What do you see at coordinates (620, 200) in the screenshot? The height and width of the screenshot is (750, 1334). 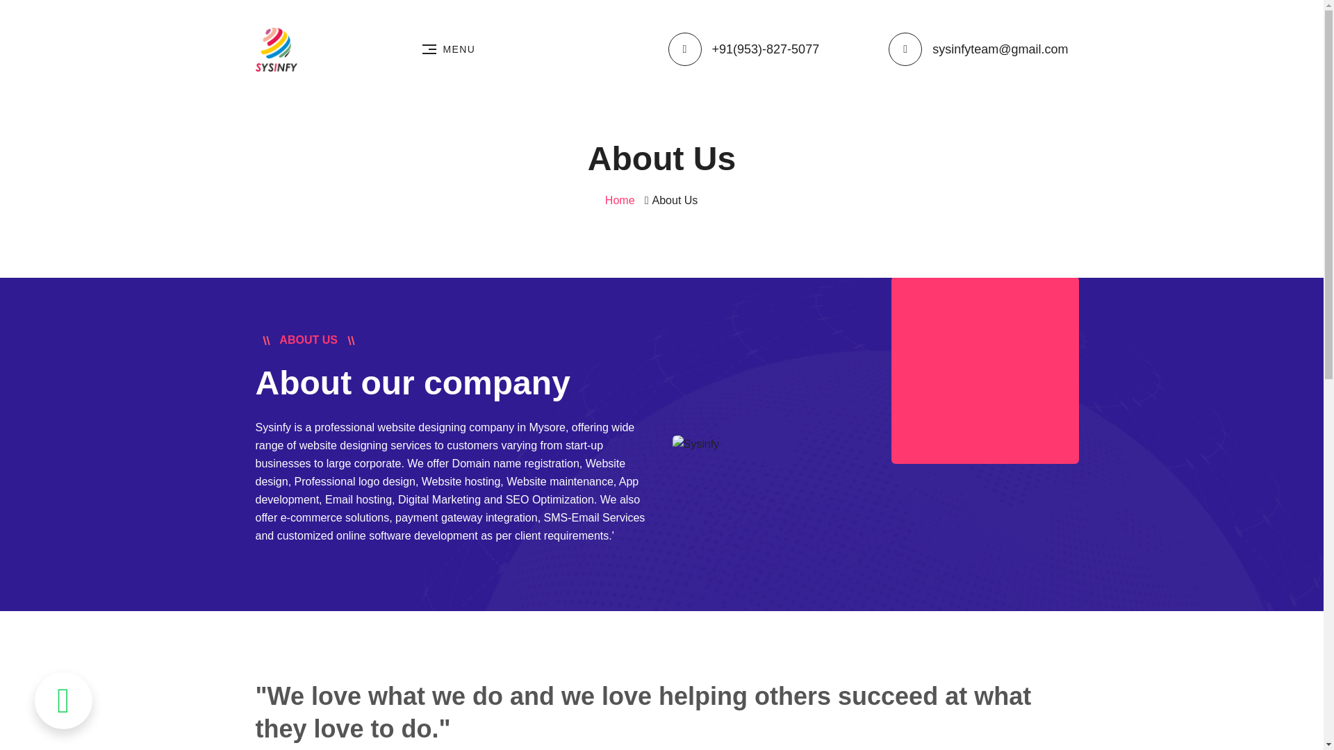 I see `Home` at bounding box center [620, 200].